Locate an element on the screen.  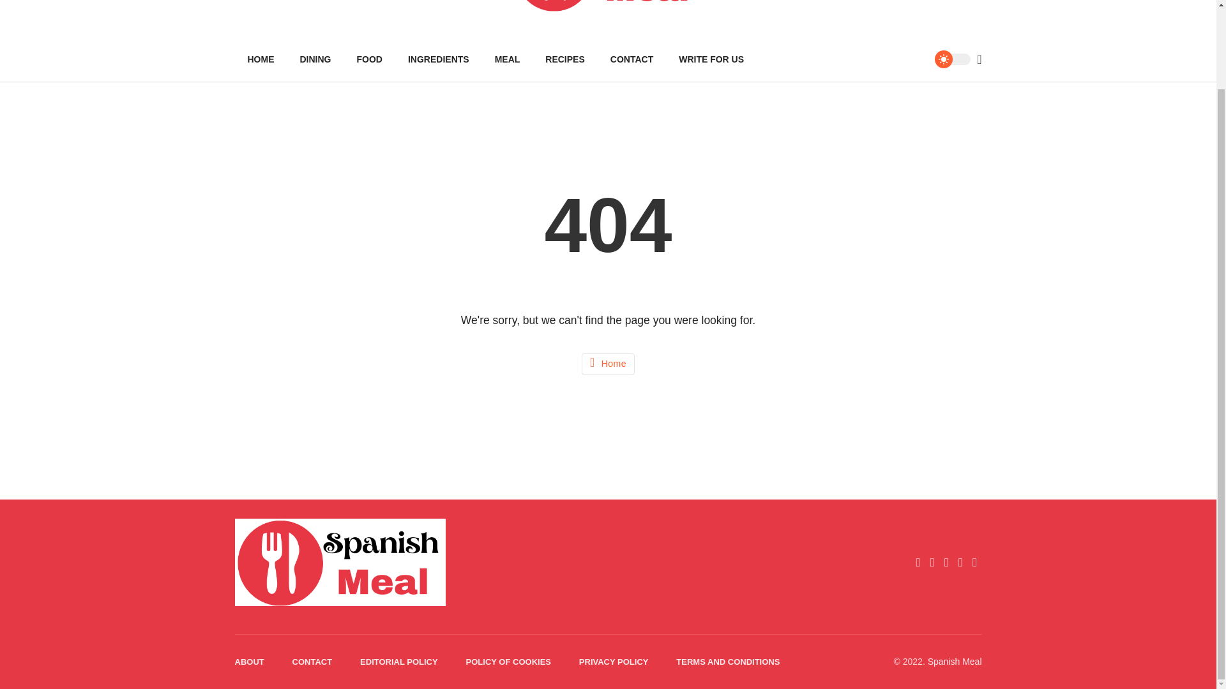
HOME is located at coordinates (261, 59).